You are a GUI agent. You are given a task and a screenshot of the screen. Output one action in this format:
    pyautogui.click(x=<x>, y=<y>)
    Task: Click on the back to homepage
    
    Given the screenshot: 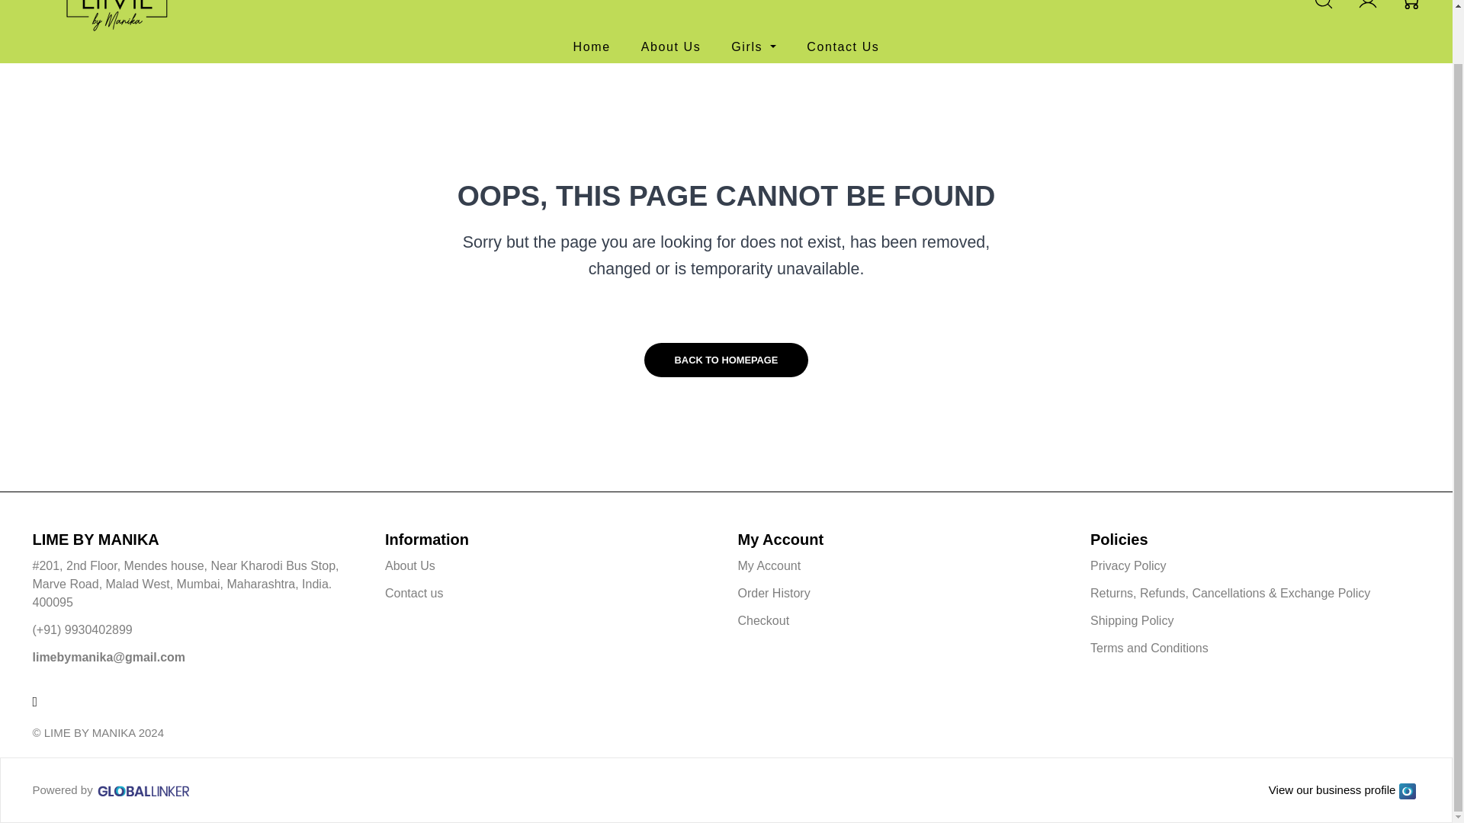 What is the action you would take?
    pyautogui.click(x=726, y=360)
    